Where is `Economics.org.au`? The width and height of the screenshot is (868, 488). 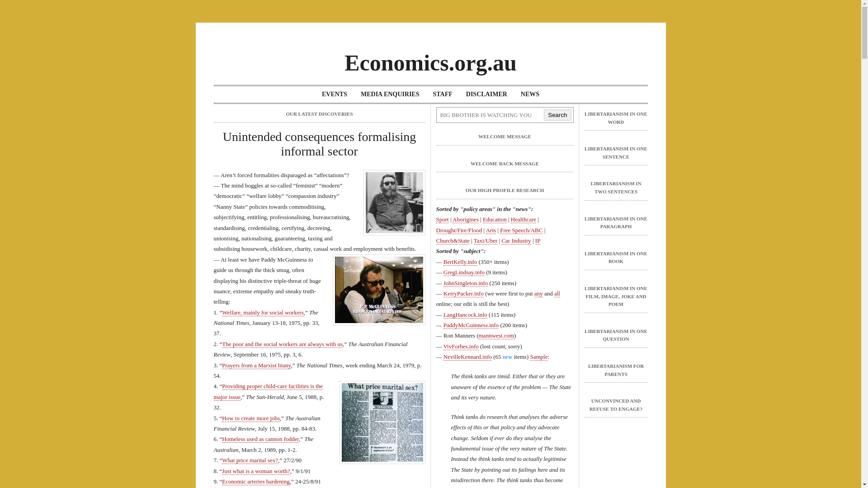
Economics.org.au is located at coordinates (430, 63).